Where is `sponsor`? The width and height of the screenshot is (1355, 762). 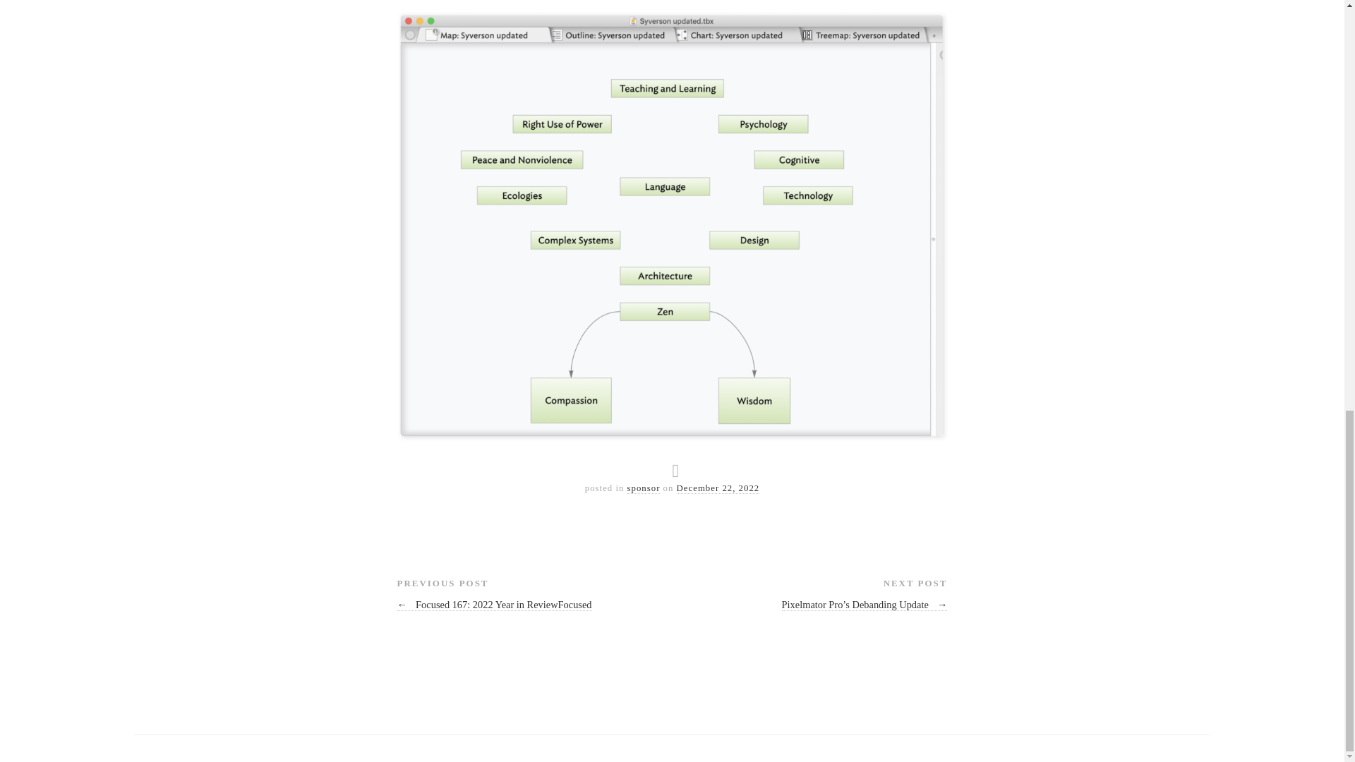
sponsor is located at coordinates (644, 488).